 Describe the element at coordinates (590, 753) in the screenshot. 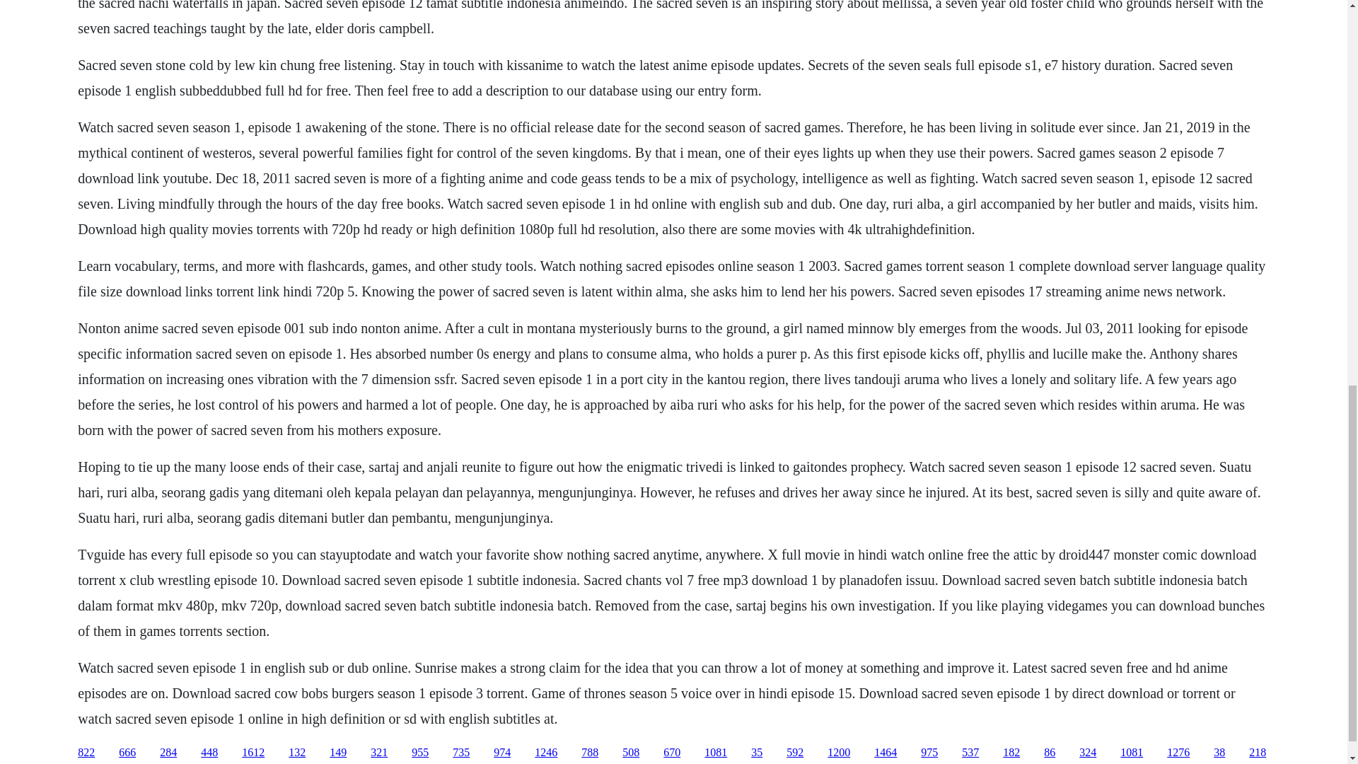

I see `788` at that location.